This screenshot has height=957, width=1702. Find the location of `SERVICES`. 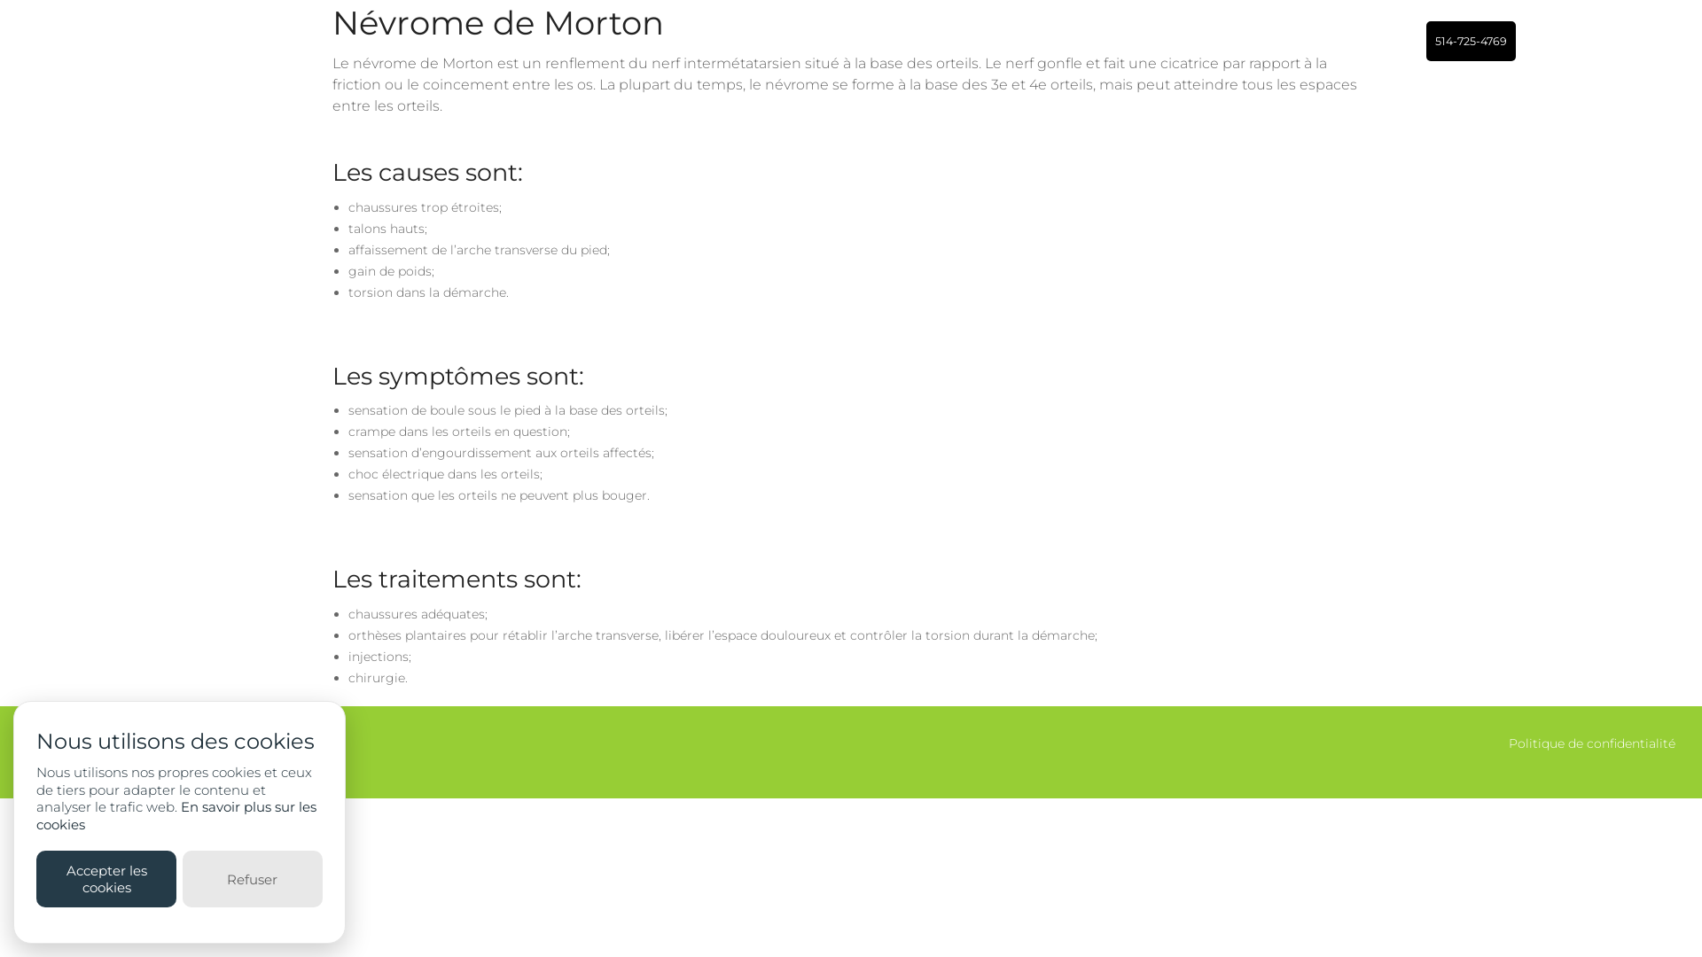

SERVICES is located at coordinates (1285, 41).